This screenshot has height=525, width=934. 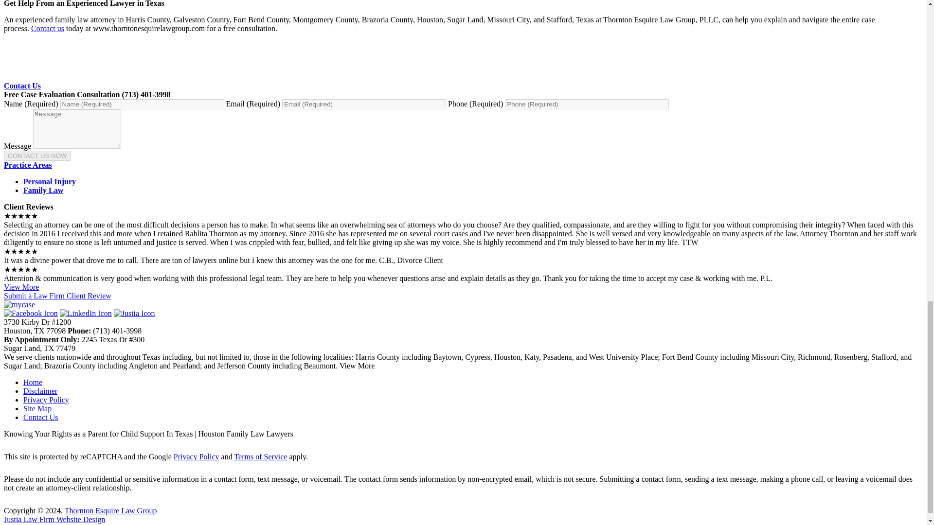 I want to click on Justia Law Firm Website Design, so click(x=54, y=519).